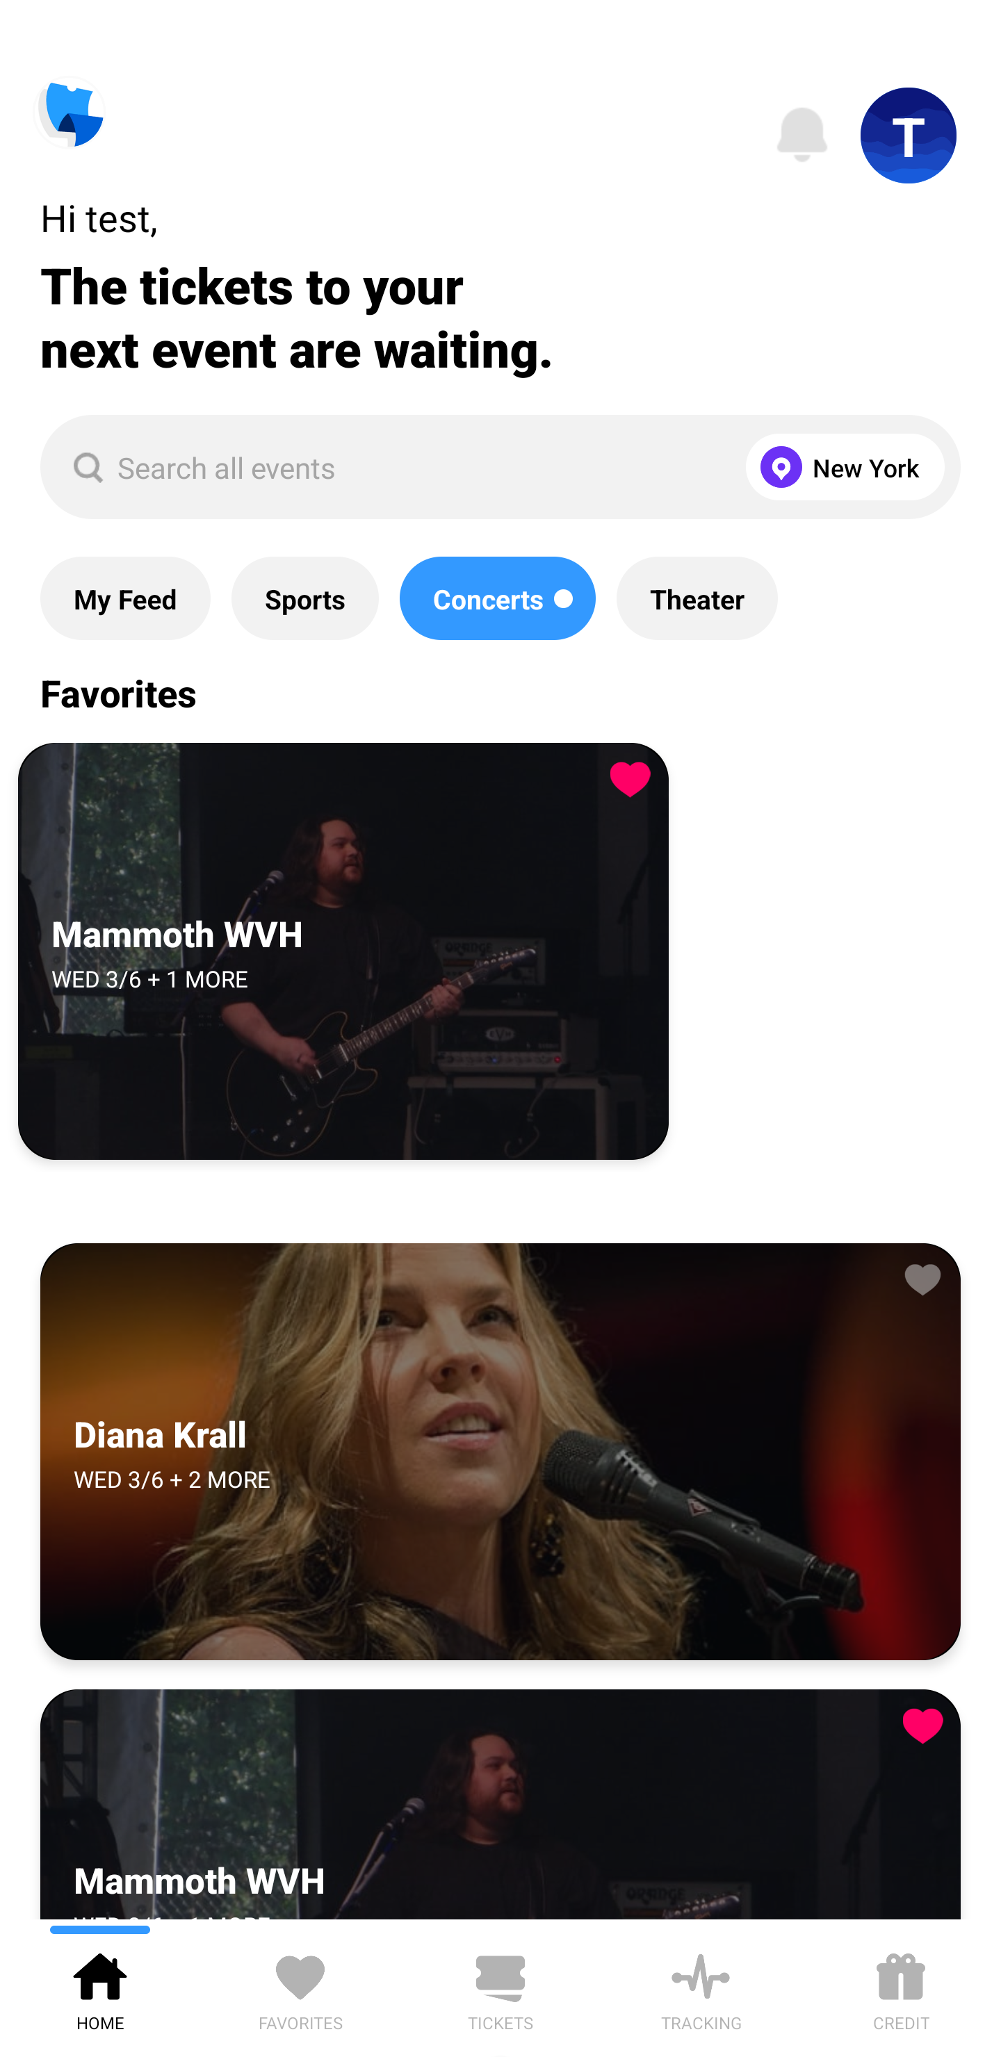 The image size is (1001, 2057). What do you see at coordinates (497, 598) in the screenshot?
I see `Concerts` at bounding box center [497, 598].